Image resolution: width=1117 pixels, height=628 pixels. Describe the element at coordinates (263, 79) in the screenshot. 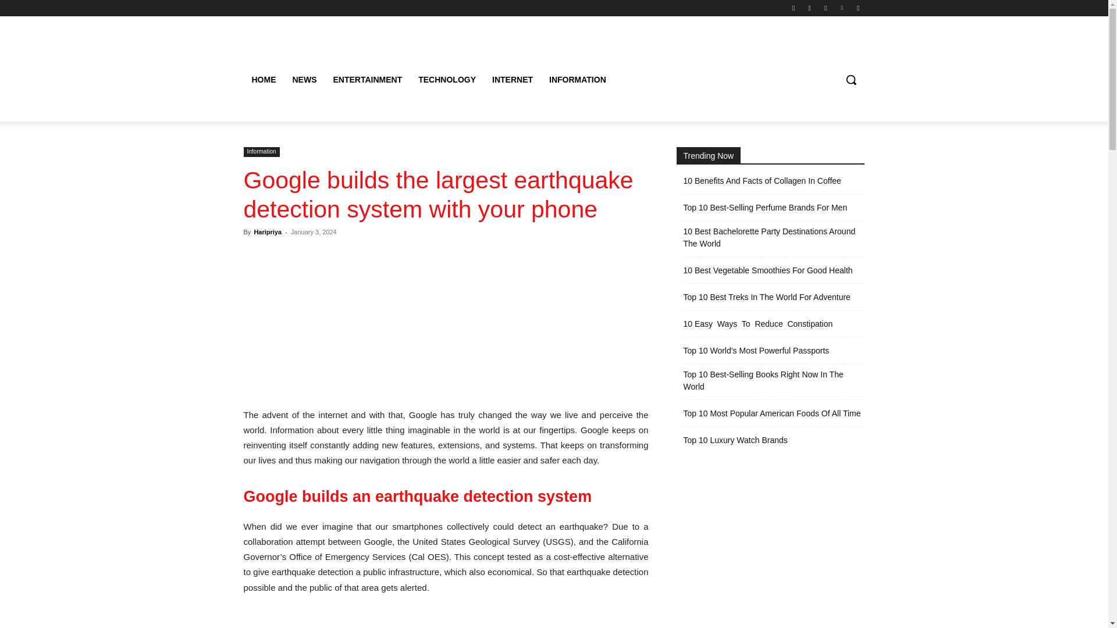

I see `HOME` at that location.